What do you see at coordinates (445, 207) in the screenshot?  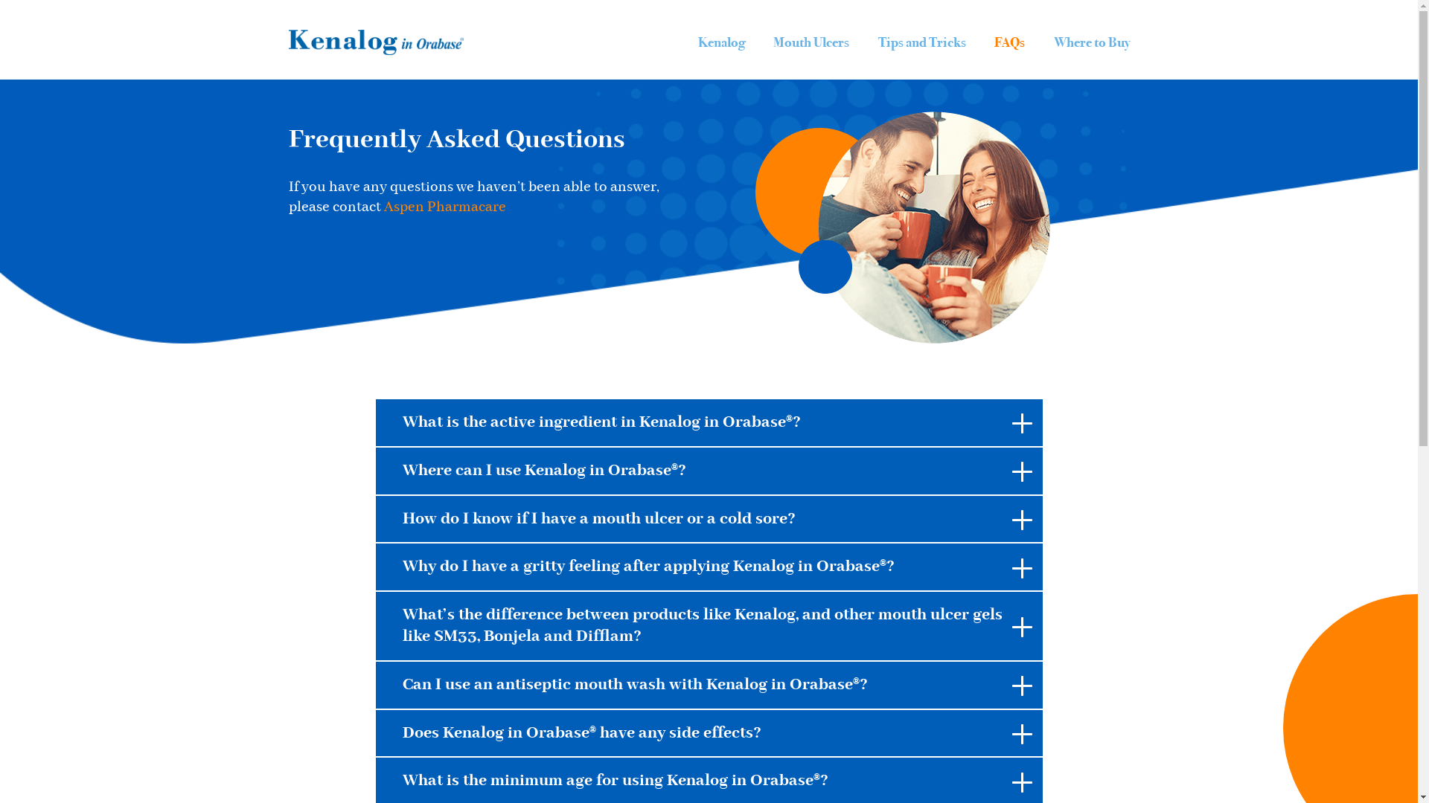 I see `Aspen Pharmacare` at bounding box center [445, 207].